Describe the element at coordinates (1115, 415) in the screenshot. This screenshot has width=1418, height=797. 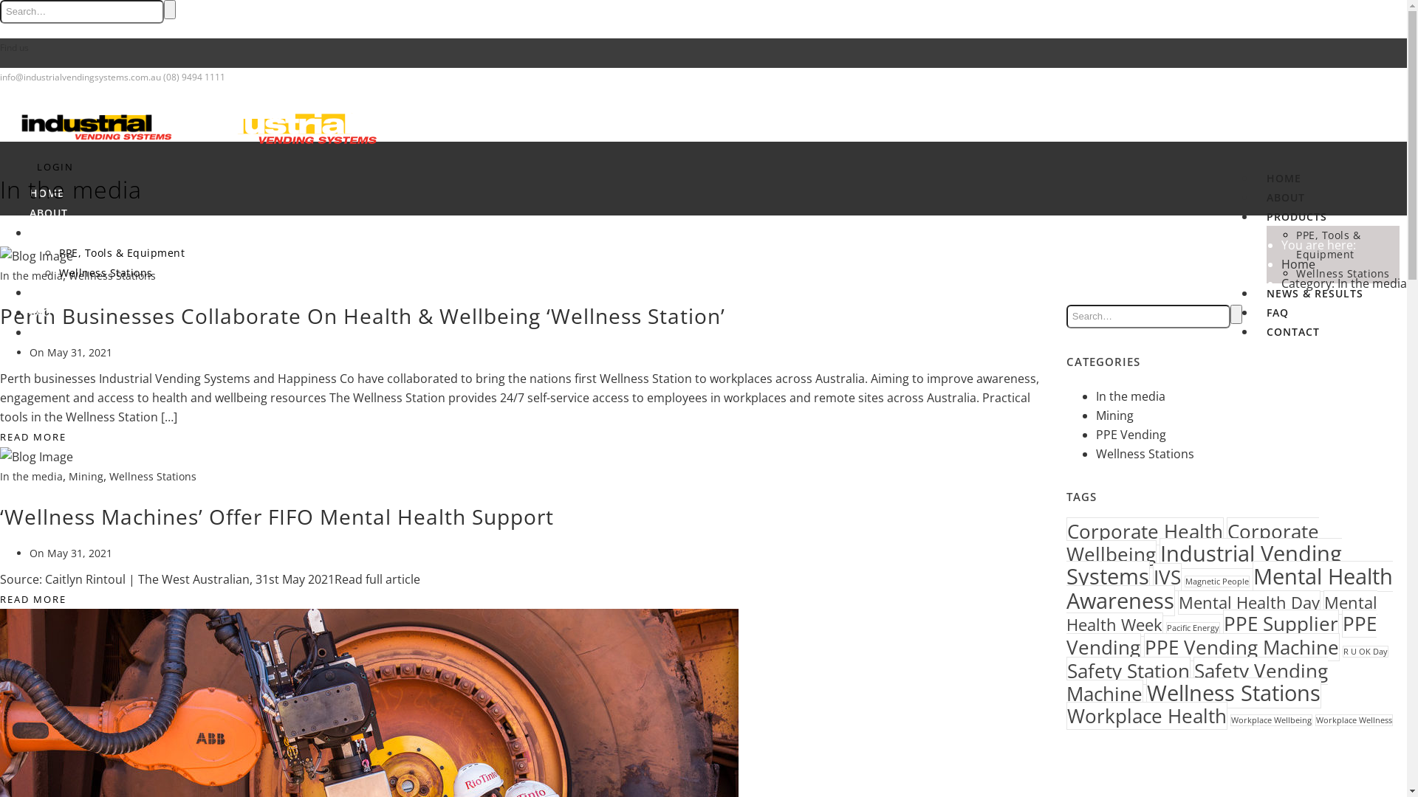
I see `Mining` at that location.